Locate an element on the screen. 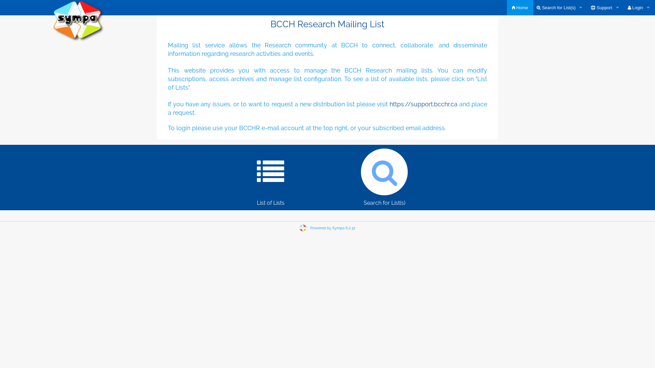  Browse lists by categories is located at coordinates (561, 54).